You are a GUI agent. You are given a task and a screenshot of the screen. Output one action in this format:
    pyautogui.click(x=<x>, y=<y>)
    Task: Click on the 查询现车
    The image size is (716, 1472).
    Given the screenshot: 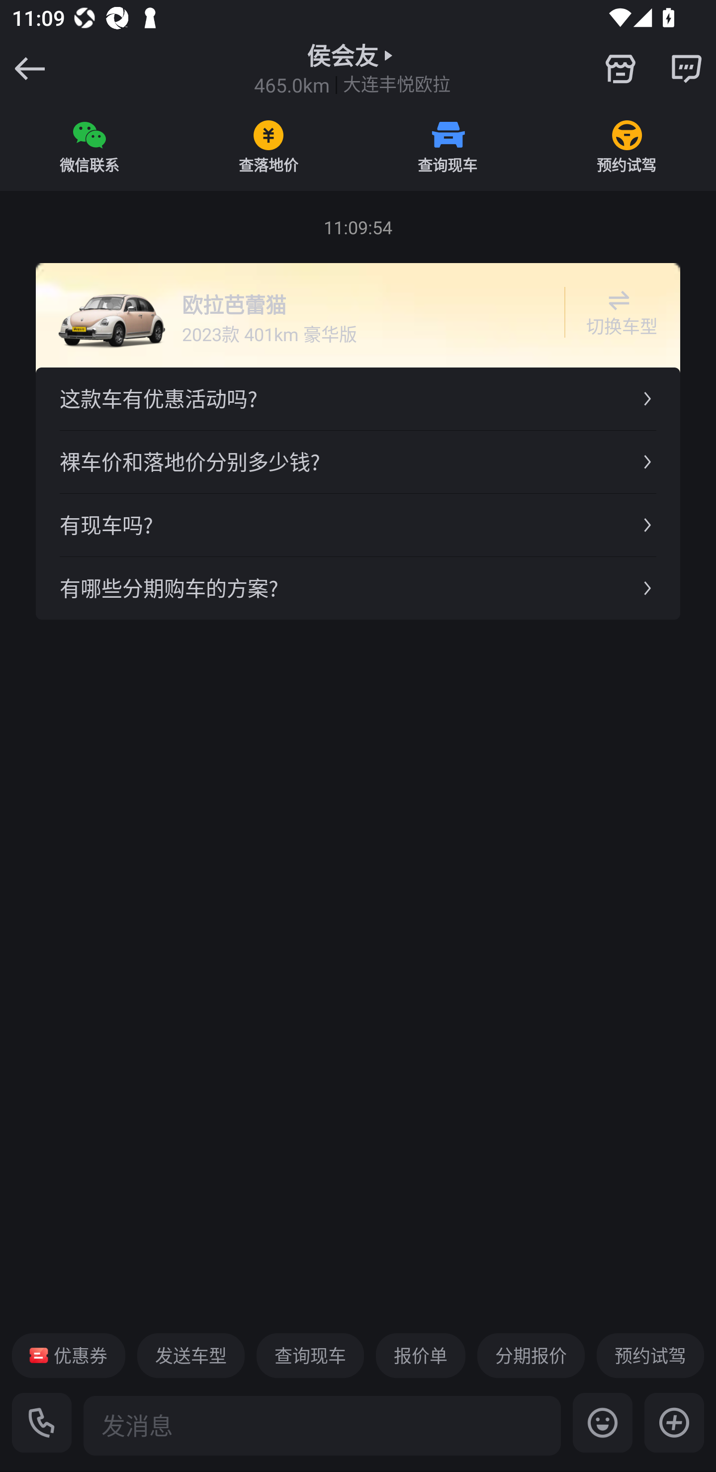 What is the action you would take?
    pyautogui.click(x=447, y=146)
    